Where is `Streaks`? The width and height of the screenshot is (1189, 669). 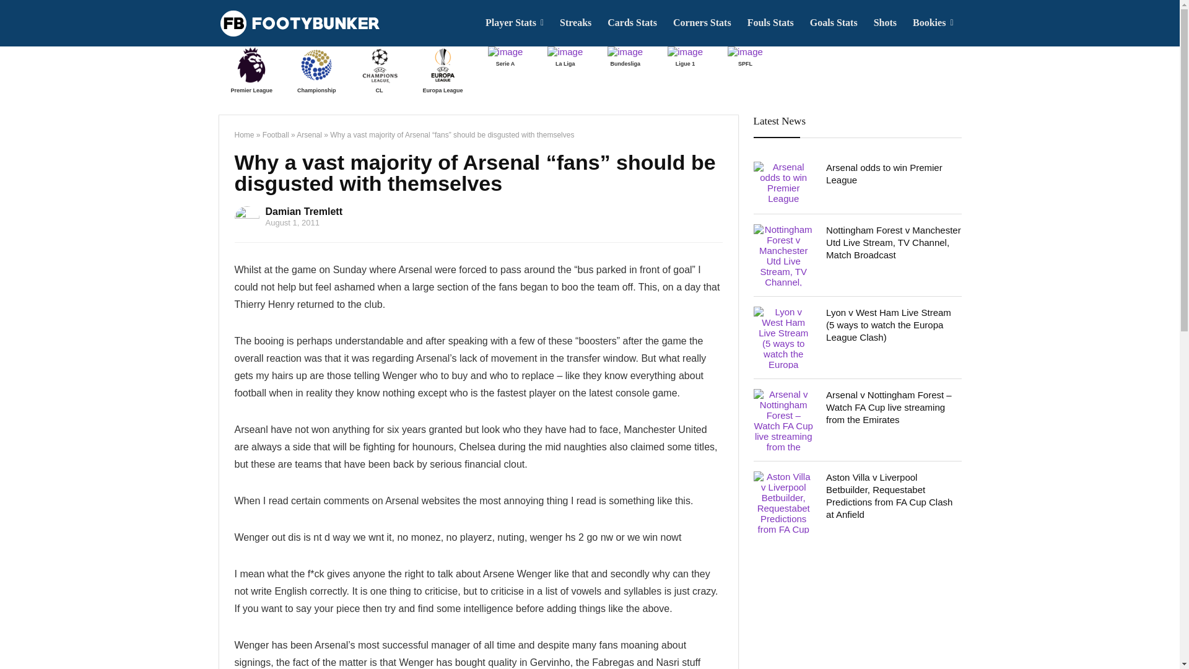
Streaks is located at coordinates (575, 23).